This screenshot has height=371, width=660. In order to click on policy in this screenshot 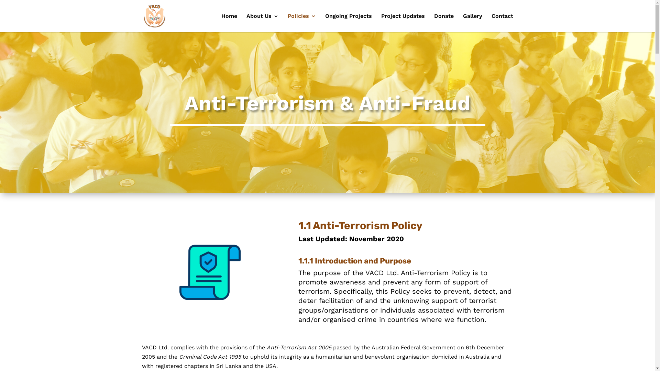, I will do `click(210, 272)`.